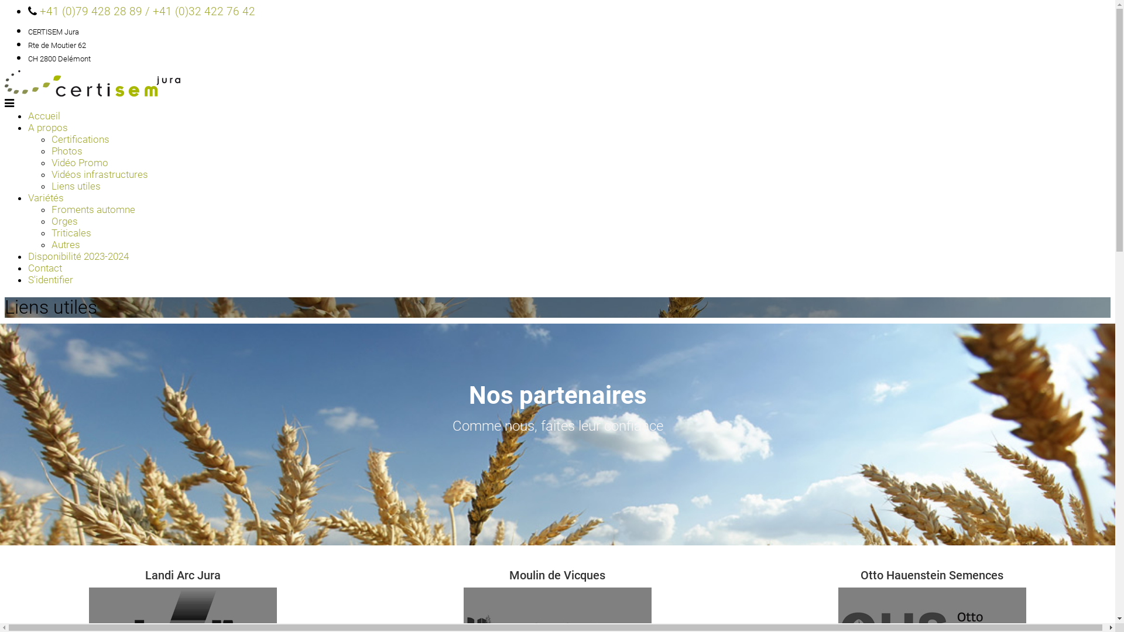  I want to click on S'identifier, so click(50, 280).